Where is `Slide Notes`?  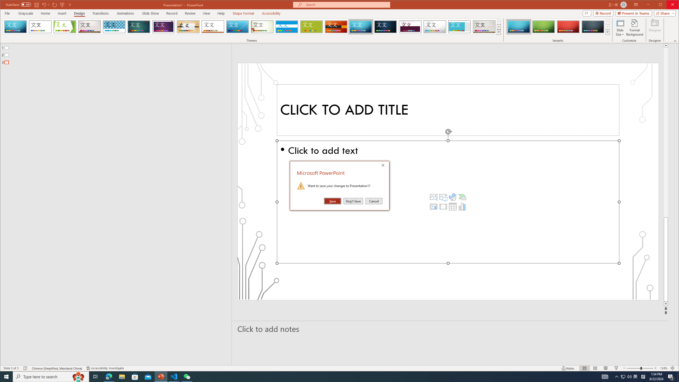 Slide Notes is located at coordinates (450, 329).